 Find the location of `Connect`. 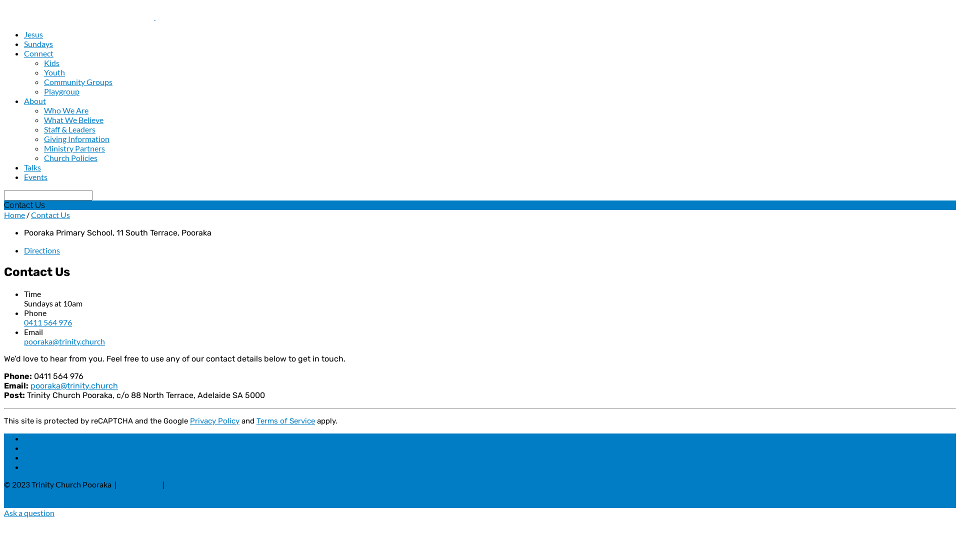

Connect is located at coordinates (39, 53).